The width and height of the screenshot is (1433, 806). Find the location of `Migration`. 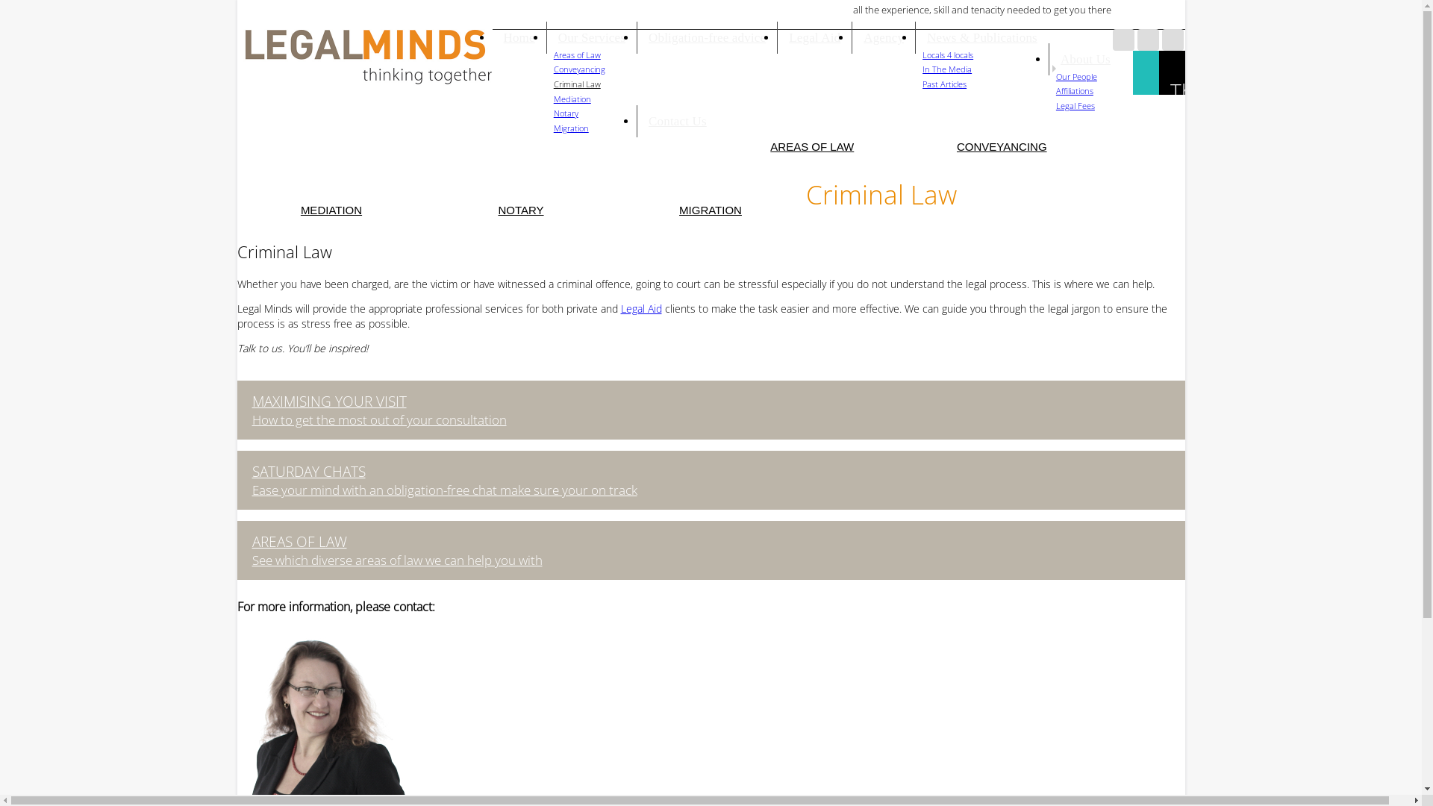

Migration is located at coordinates (572, 128).